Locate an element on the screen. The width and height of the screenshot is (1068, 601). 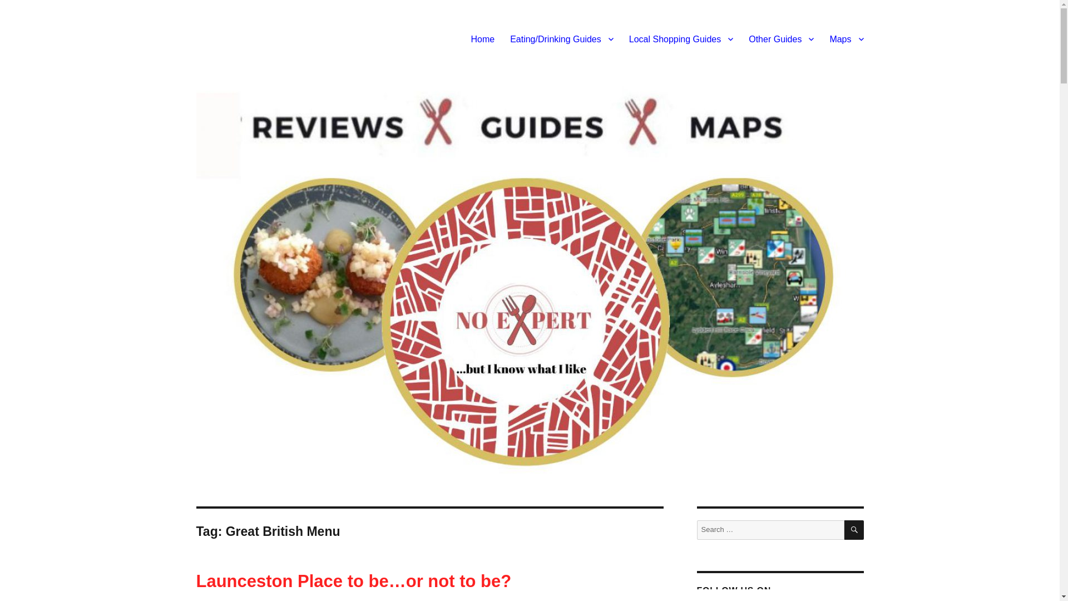
Home is located at coordinates (482, 38).